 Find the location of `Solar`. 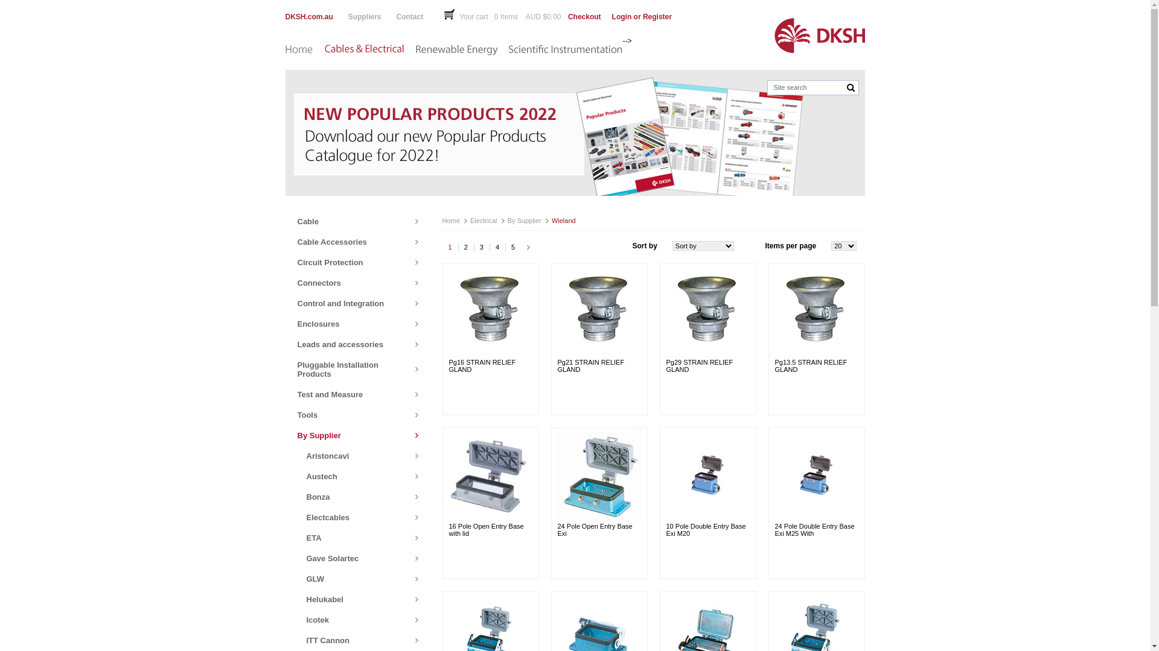

Solar is located at coordinates (409, 37).